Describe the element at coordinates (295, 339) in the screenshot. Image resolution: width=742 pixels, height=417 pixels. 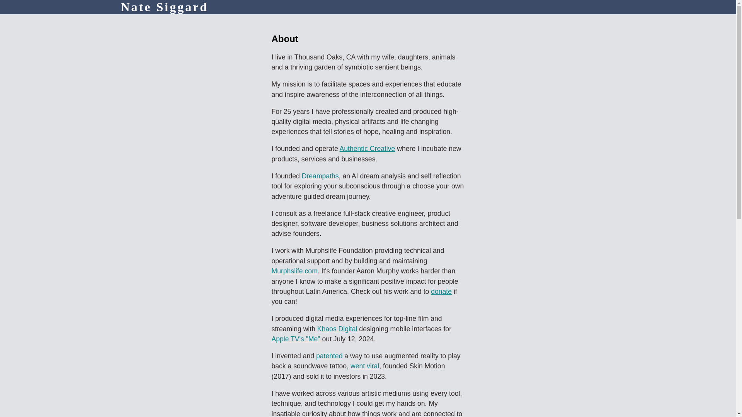
I see `Apple TV's "Me"` at that location.